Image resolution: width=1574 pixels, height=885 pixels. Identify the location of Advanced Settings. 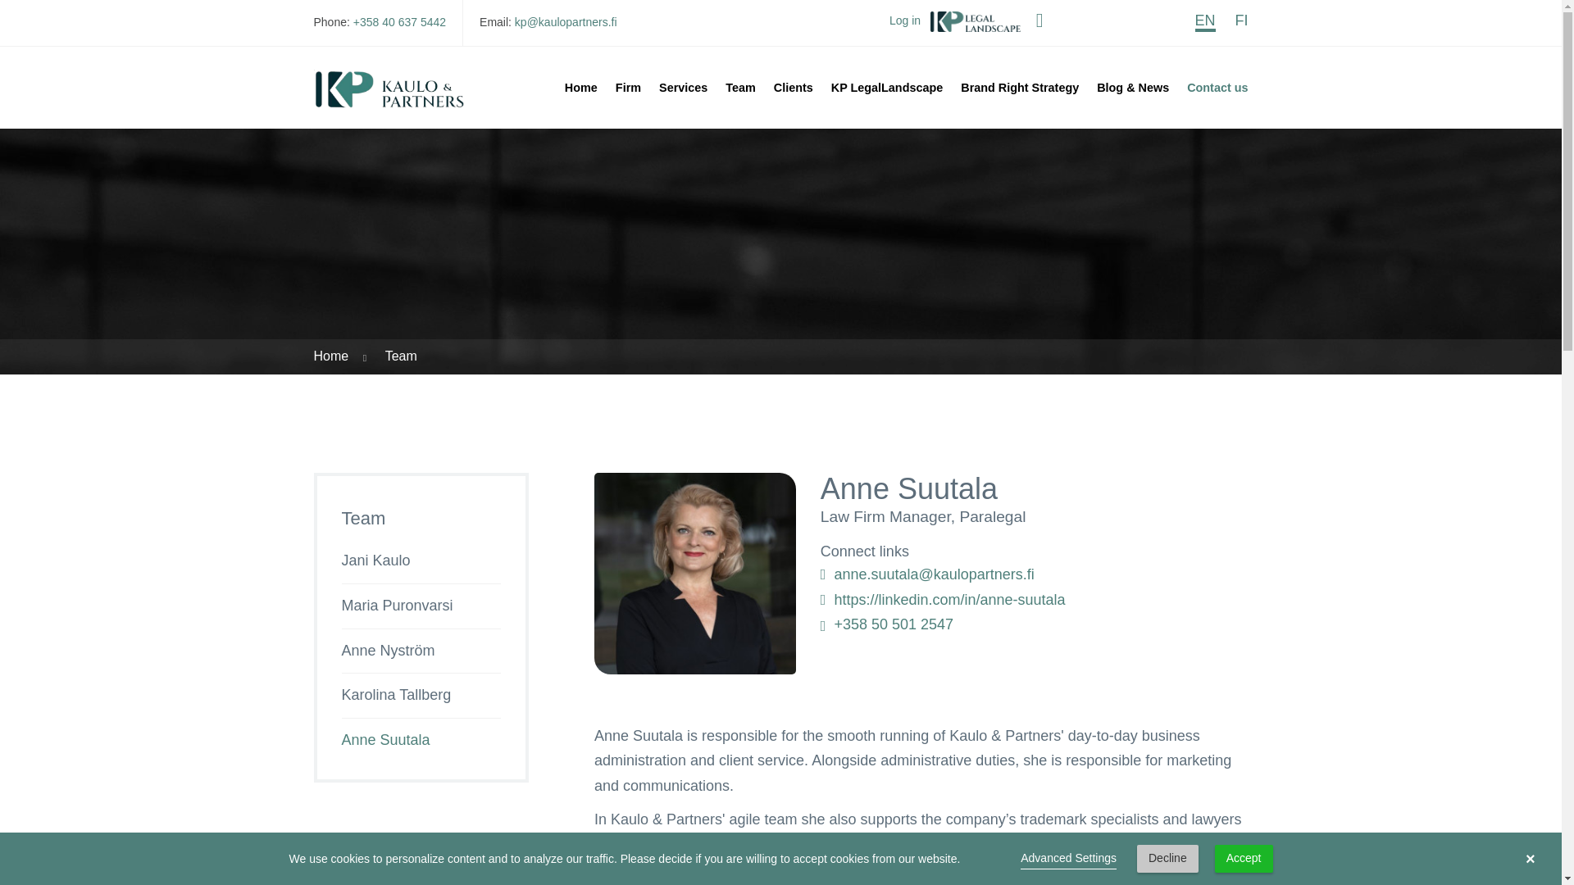
(1067, 859).